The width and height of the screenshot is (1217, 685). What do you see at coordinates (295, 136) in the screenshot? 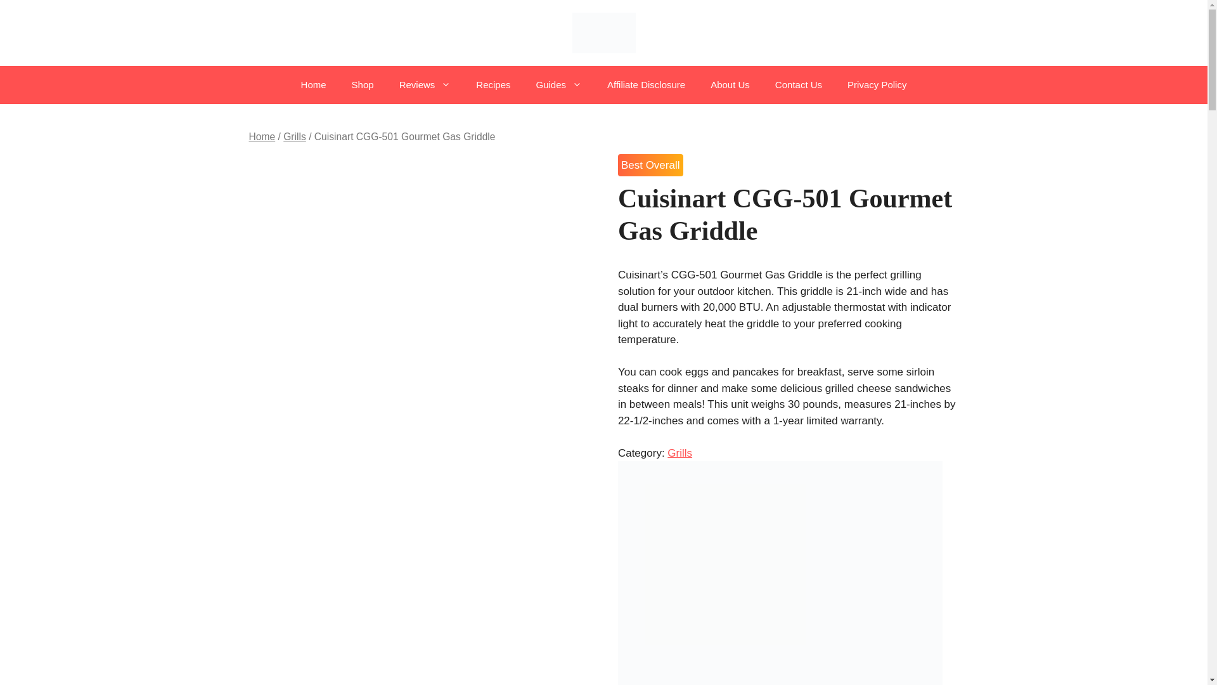
I see `Grills` at bounding box center [295, 136].